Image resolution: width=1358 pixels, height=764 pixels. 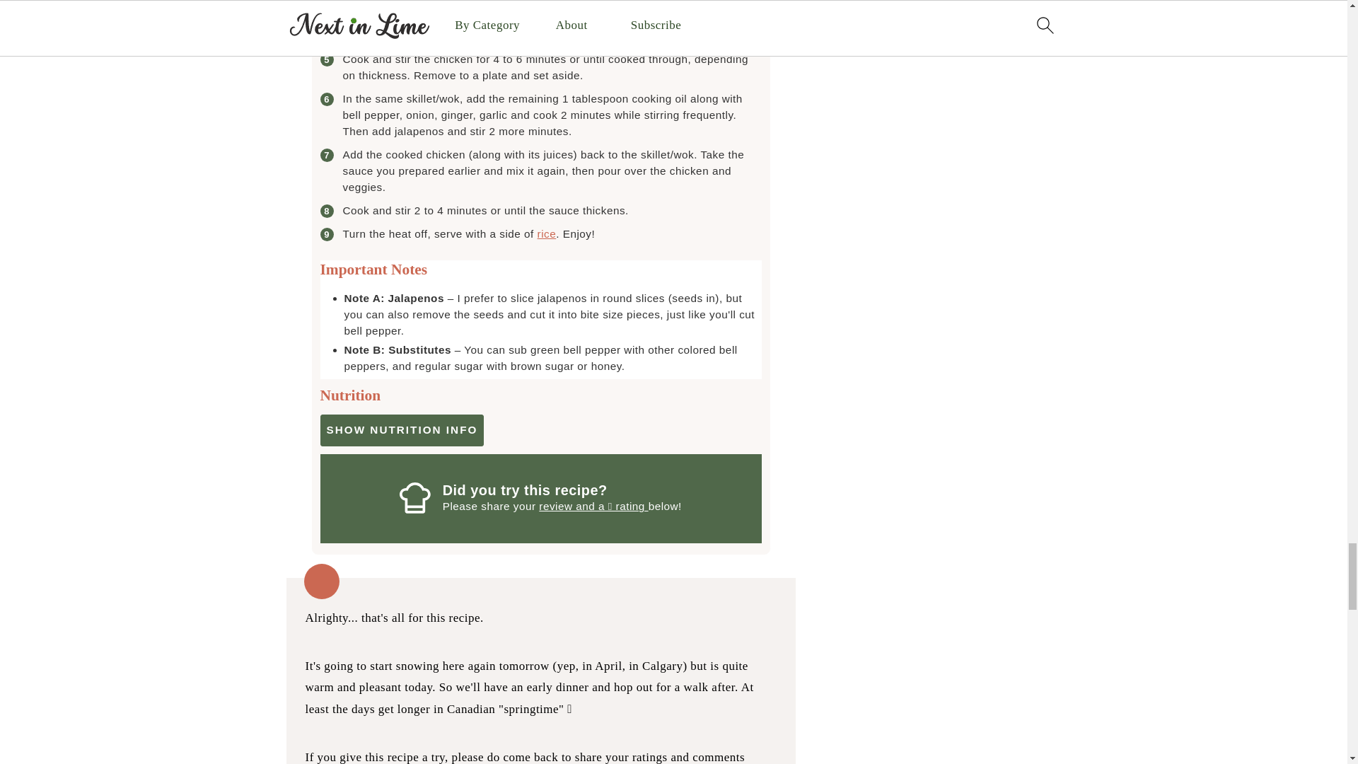 I want to click on rice, so click(x=547, y=233).